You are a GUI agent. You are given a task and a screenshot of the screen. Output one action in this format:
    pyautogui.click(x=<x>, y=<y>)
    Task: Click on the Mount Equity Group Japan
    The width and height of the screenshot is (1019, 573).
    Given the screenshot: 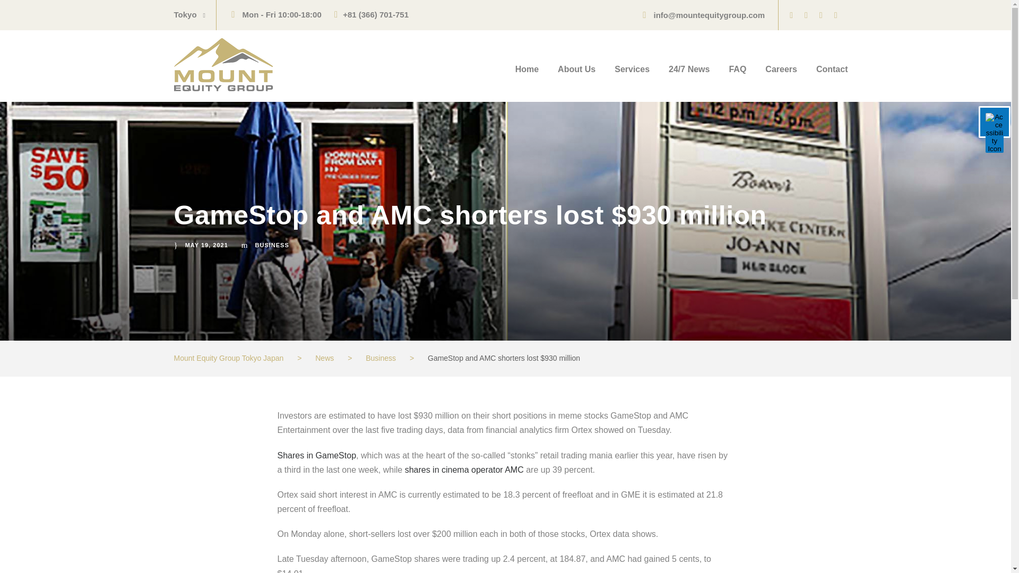 What is the action you would take?
    pyautogui.click(x=223, y=65)
    